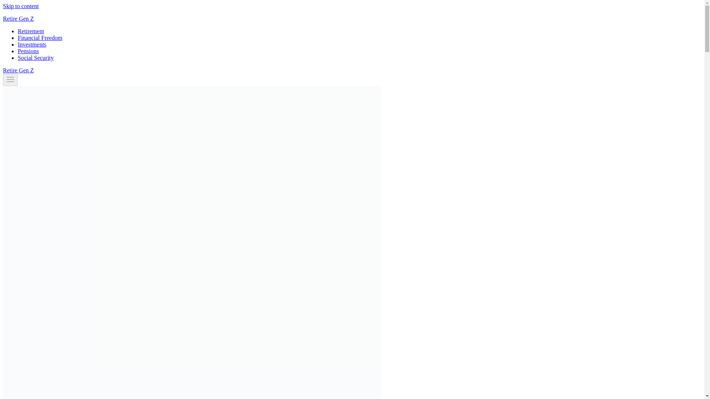 The image size is (710, 399). Describe the element at coordinates (28, 51) in the screenshot. I see `Pensions` at that location.